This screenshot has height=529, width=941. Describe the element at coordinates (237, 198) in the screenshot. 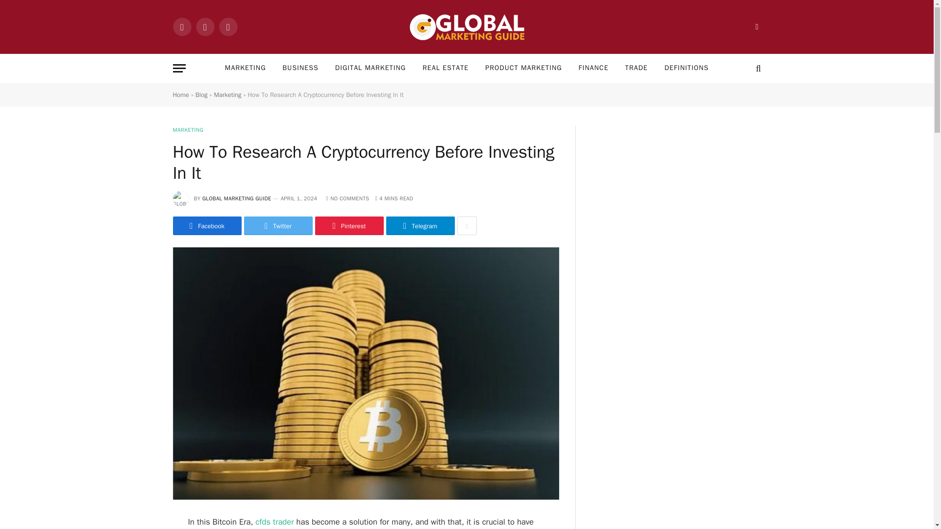

I see `Posts by Global Marketing Guide` at that location.